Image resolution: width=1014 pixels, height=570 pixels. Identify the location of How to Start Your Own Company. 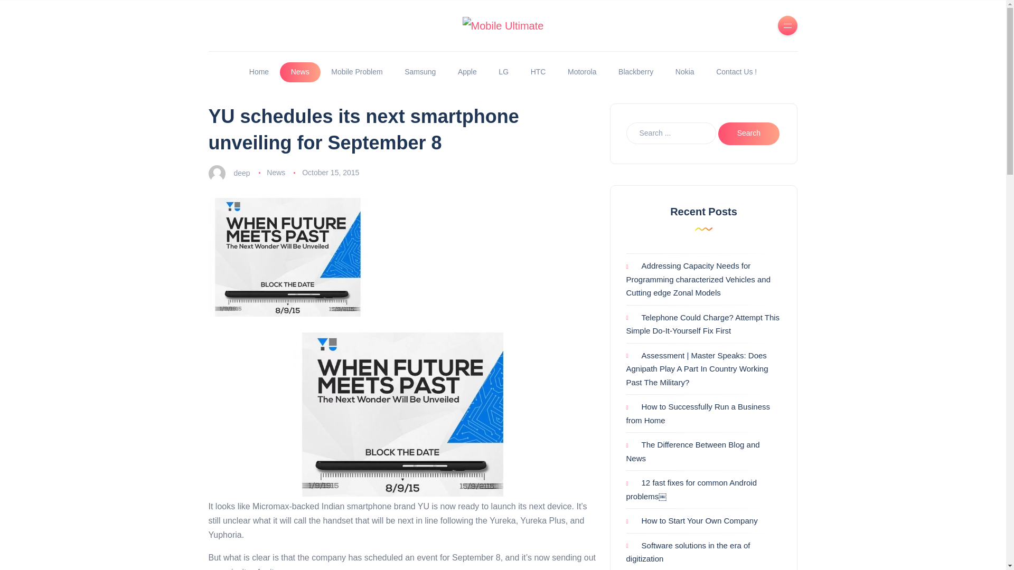
(692, 520).